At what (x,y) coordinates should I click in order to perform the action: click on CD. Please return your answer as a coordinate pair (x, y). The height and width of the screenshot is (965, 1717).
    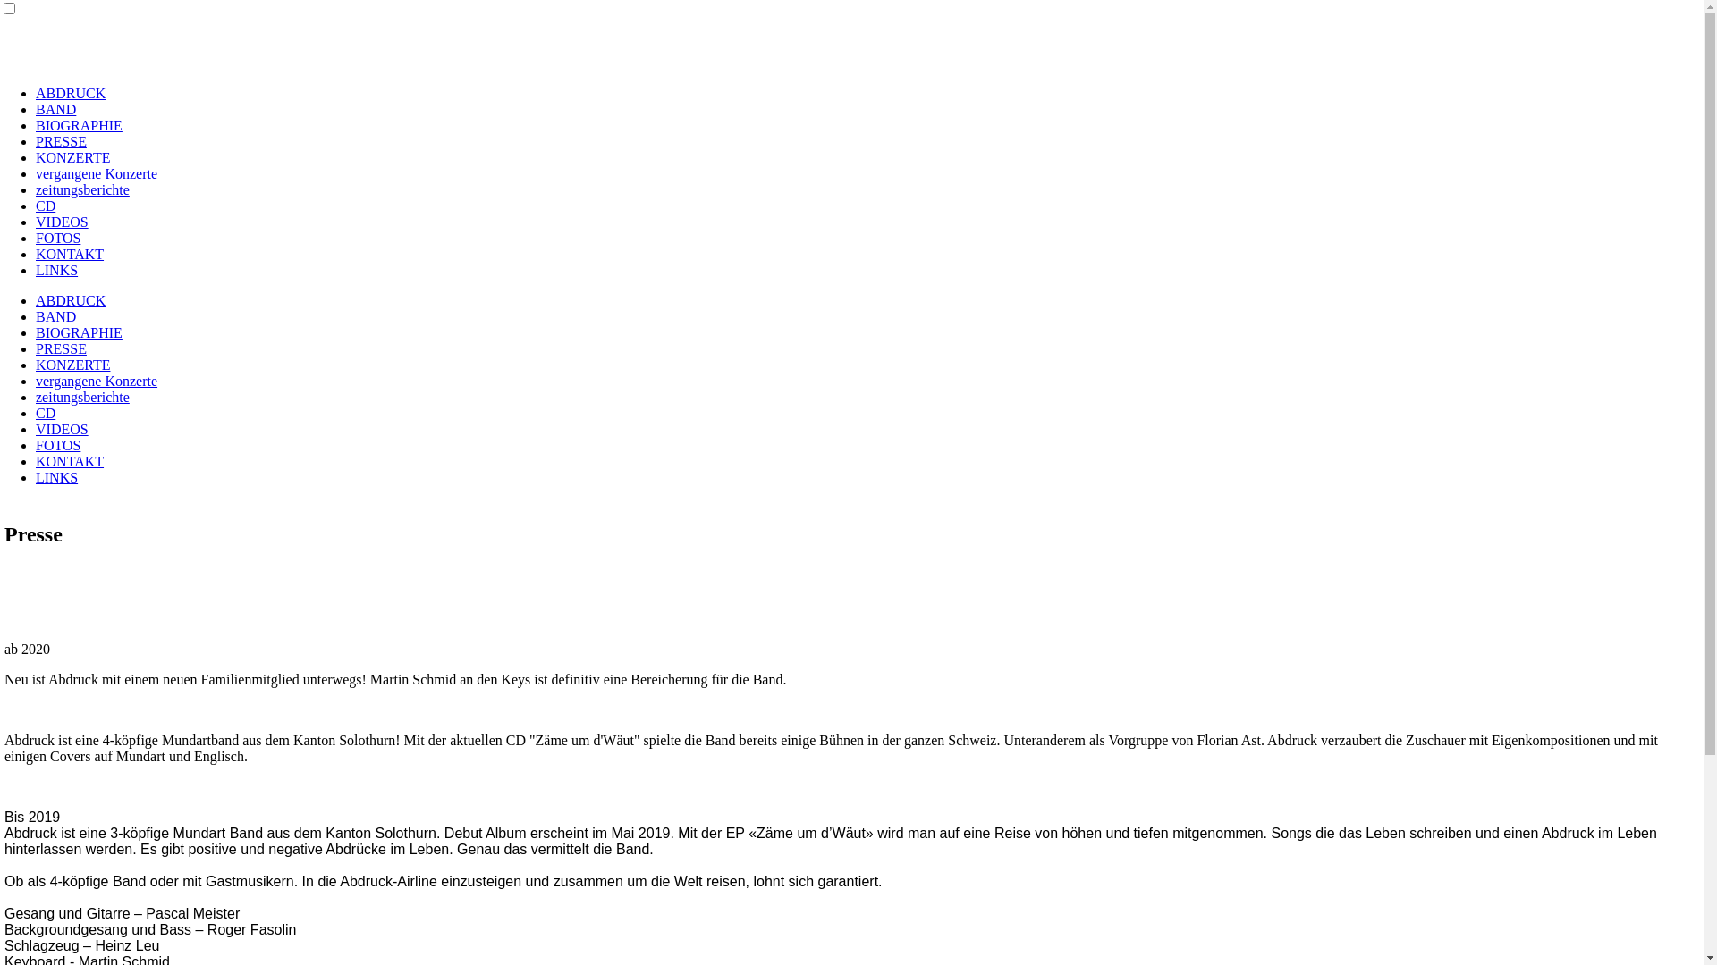
    Looking at the image, I should click on (46, 206).